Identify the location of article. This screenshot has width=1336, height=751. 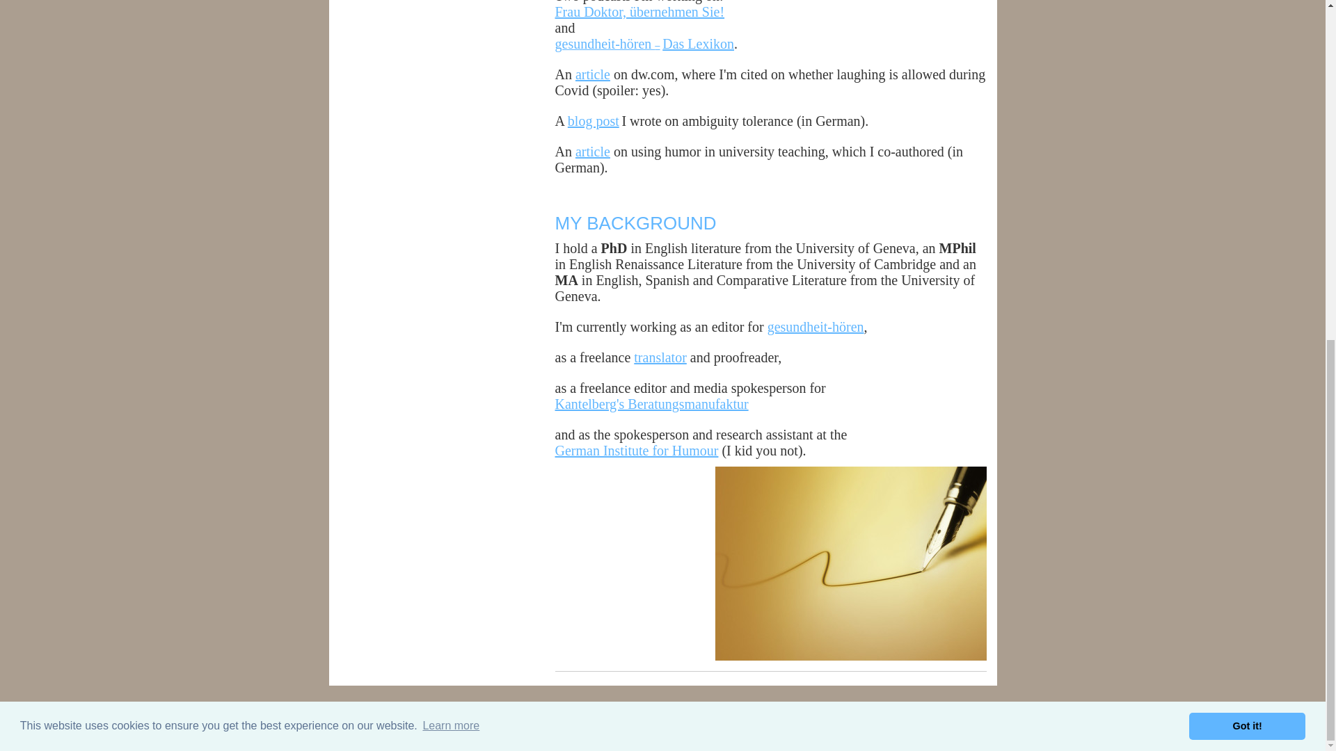
(593, 152).